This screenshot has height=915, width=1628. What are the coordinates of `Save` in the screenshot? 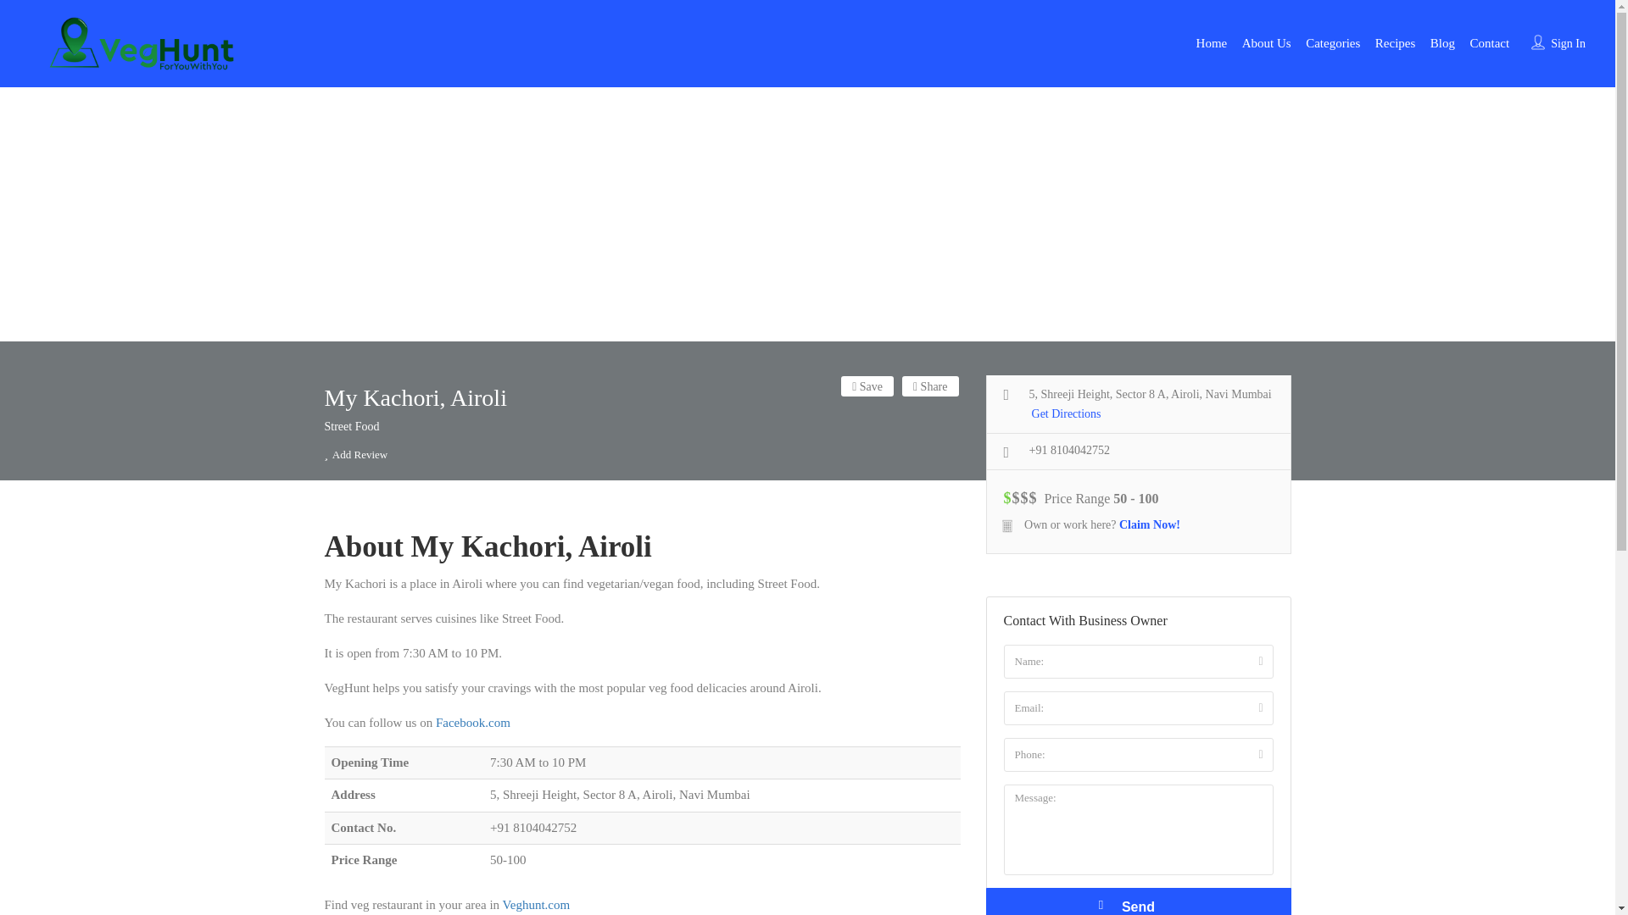 It's located at (867, 385).